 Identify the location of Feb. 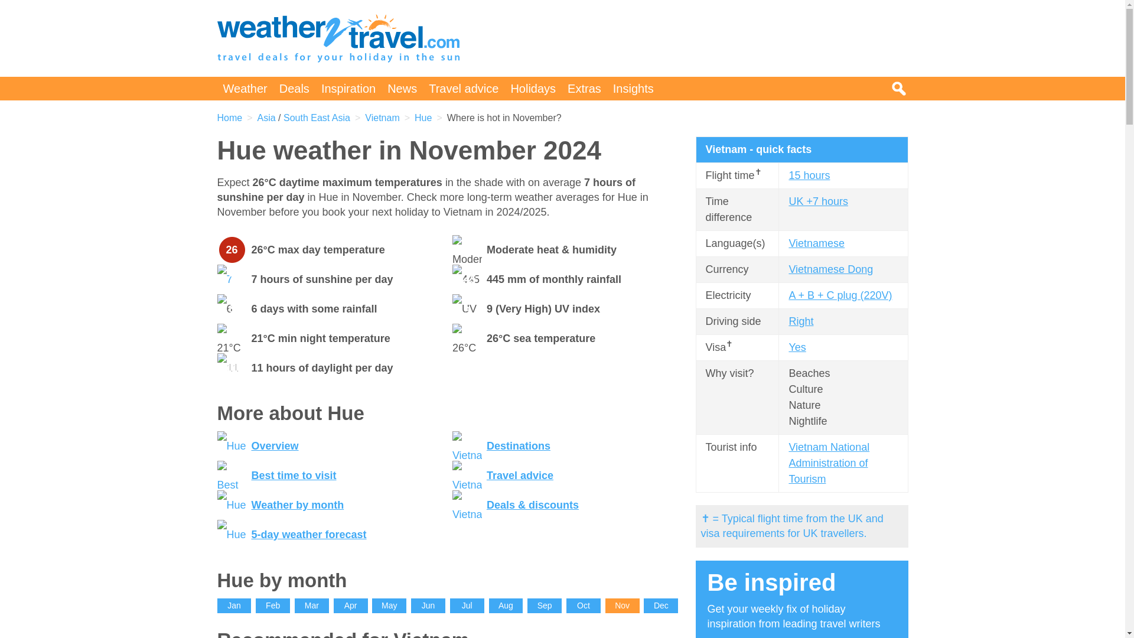
(273, 606).